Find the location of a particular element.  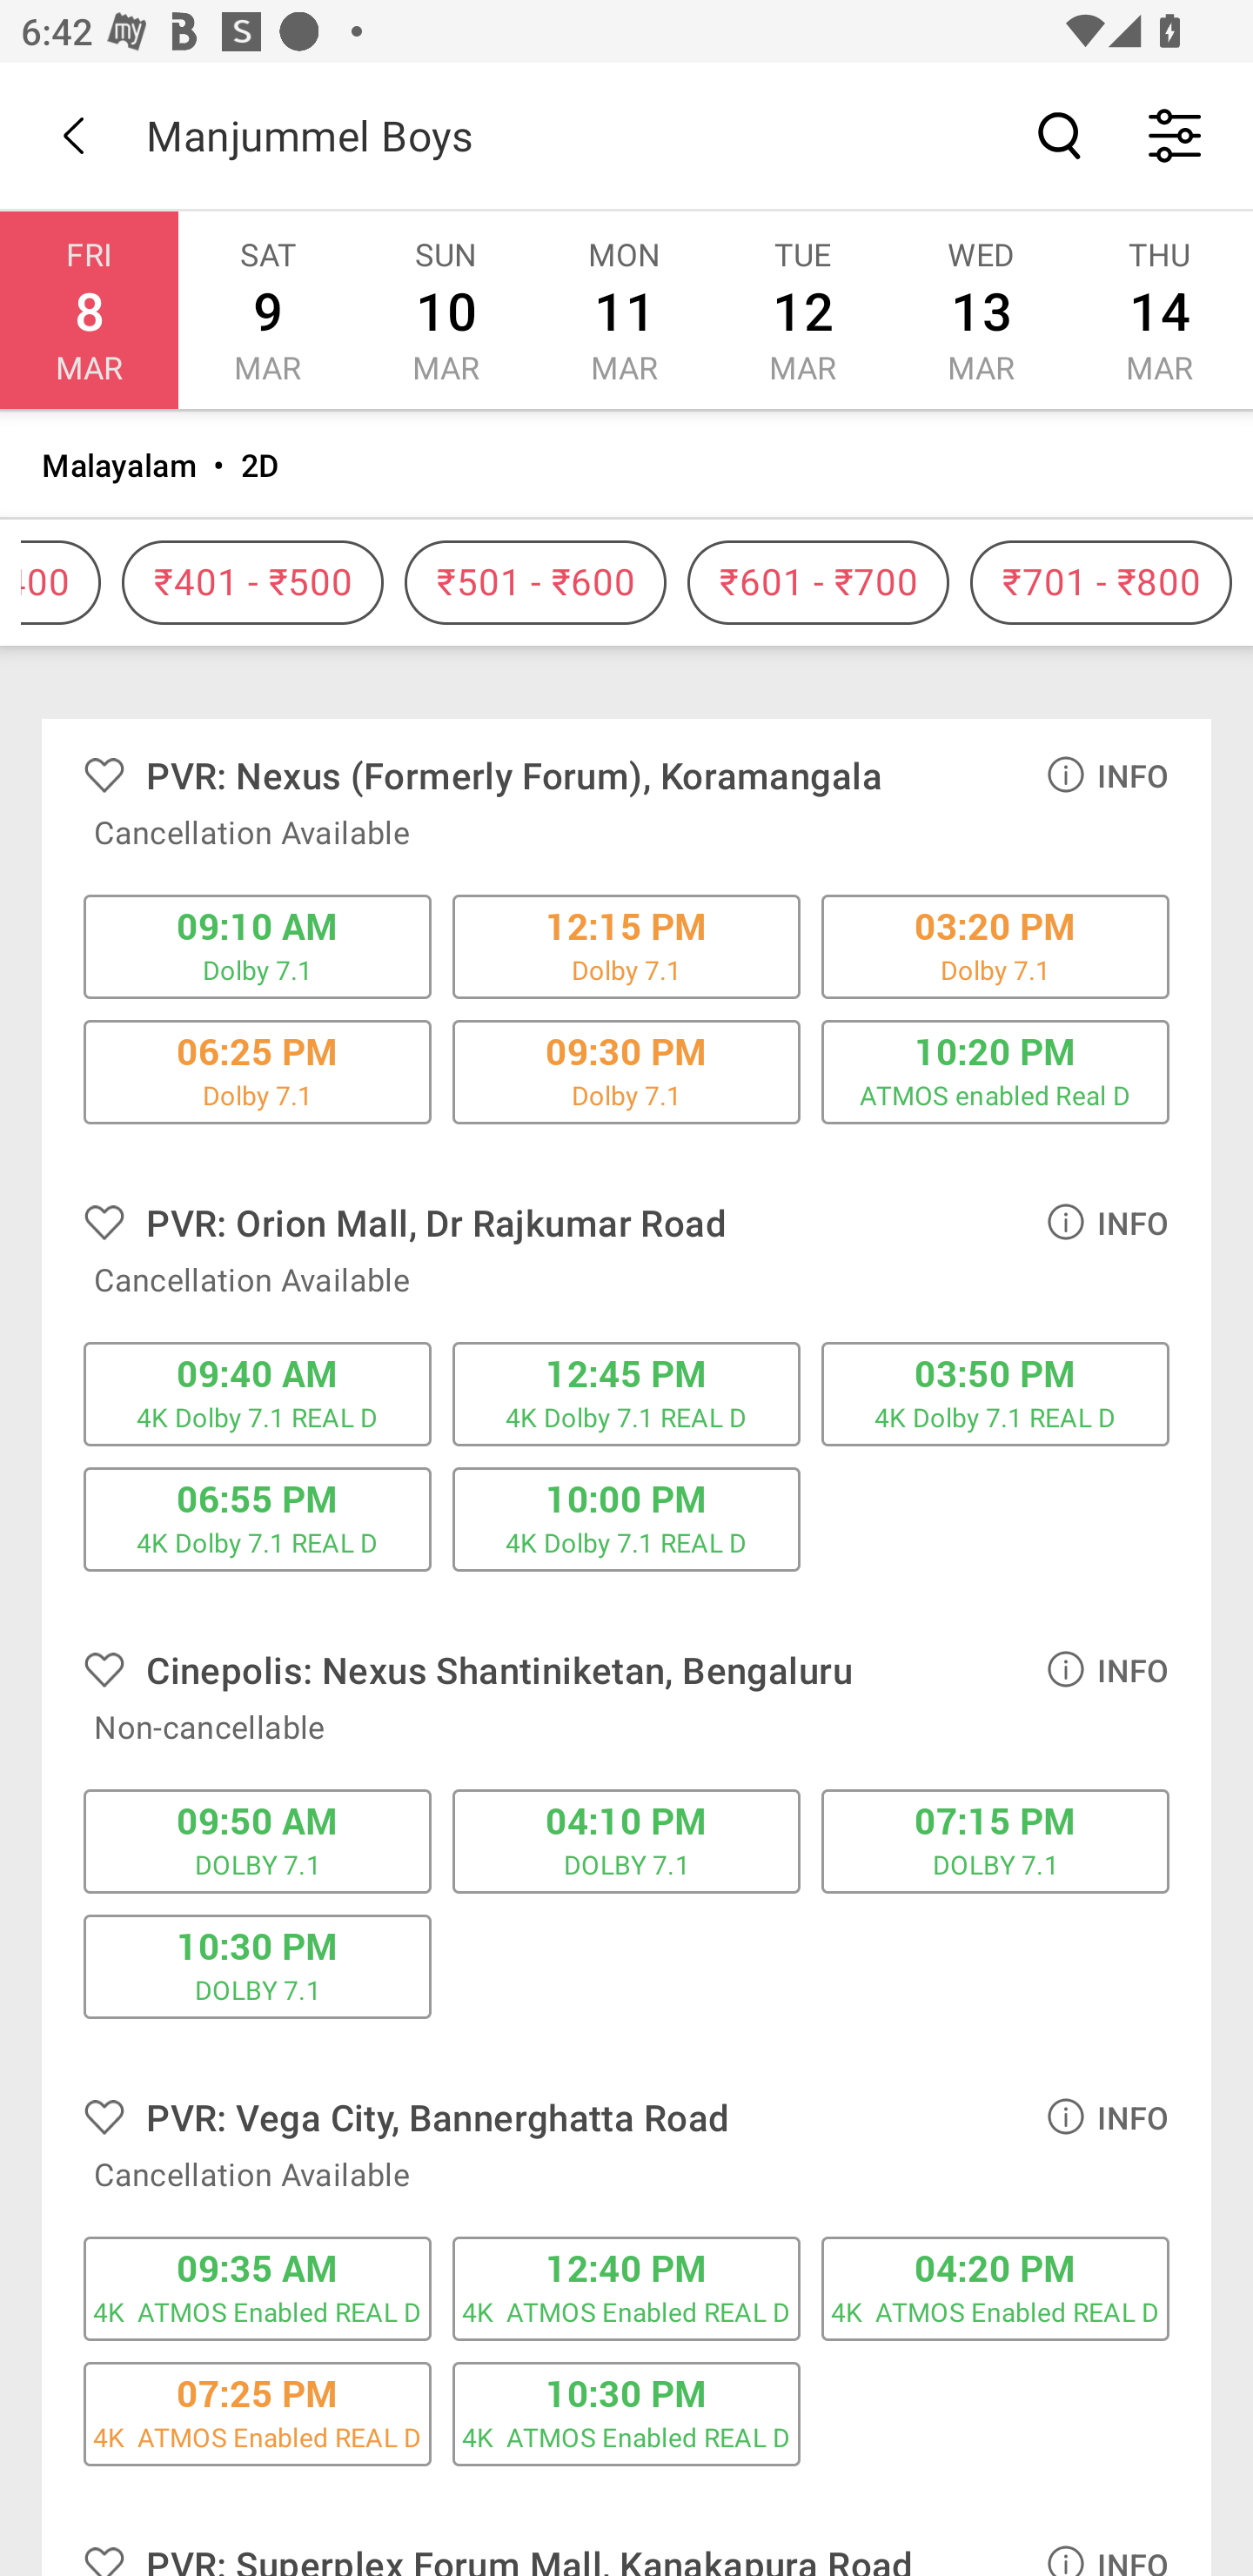

12:15 PM Dolby 7.1 is located at coordinates (626, 947).